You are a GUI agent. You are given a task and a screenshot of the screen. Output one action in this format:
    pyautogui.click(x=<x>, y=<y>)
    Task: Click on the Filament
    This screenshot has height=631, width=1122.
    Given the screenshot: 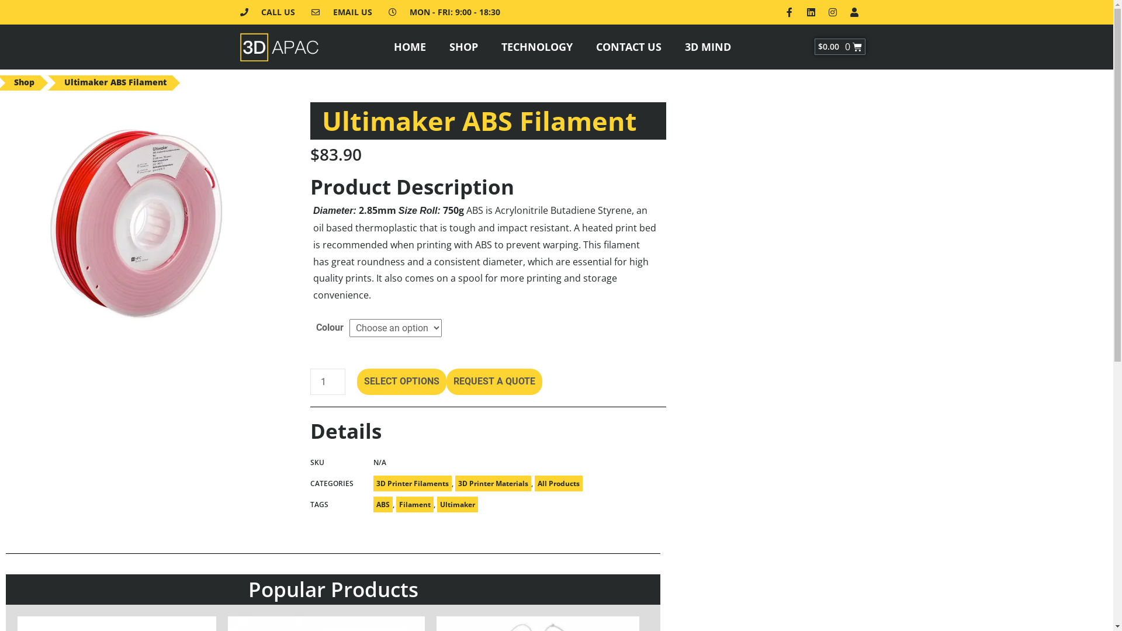 What is the action you would take?
    pyautogui.click(x=415, y=505)
    